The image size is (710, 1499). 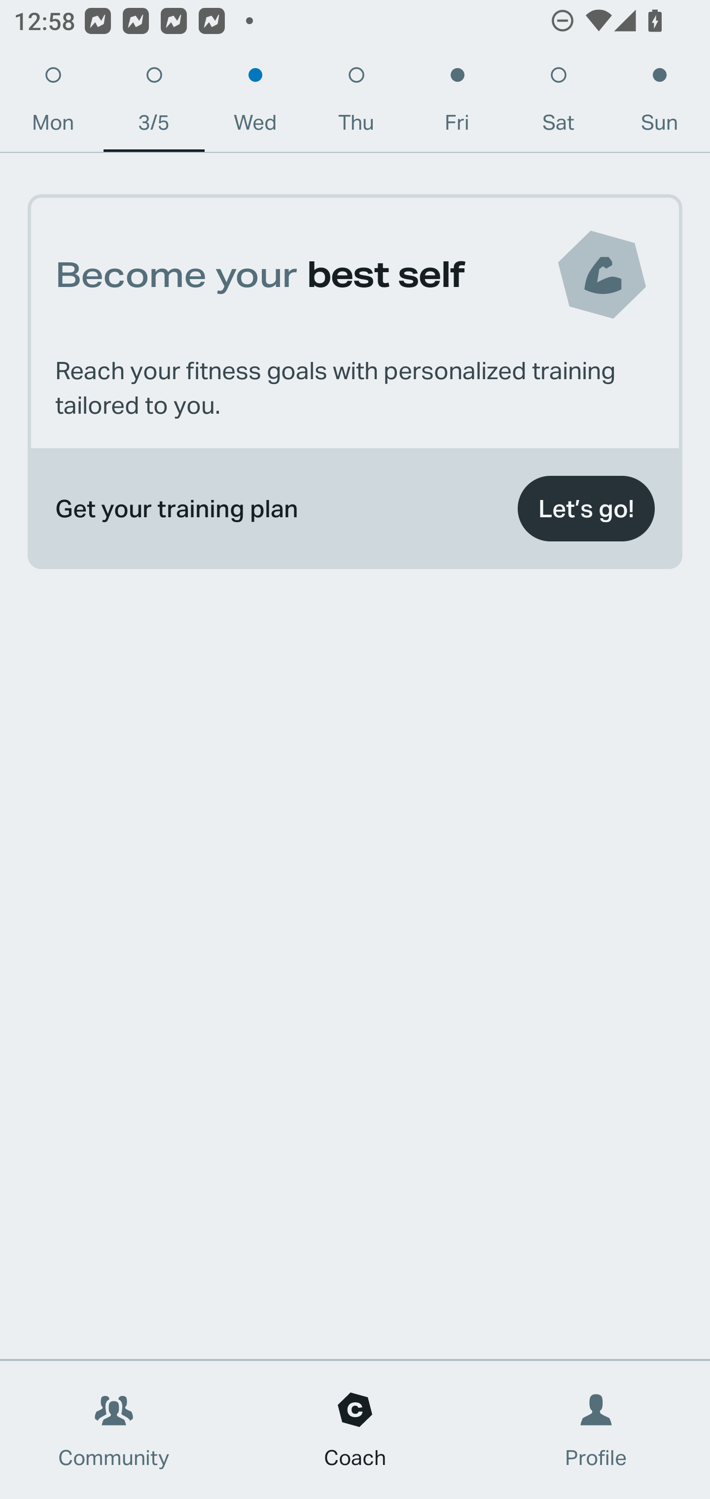 What do you see at coordinates (255, 104) in the screenshot?
I see `Wed` at bounding box center [255, 104].